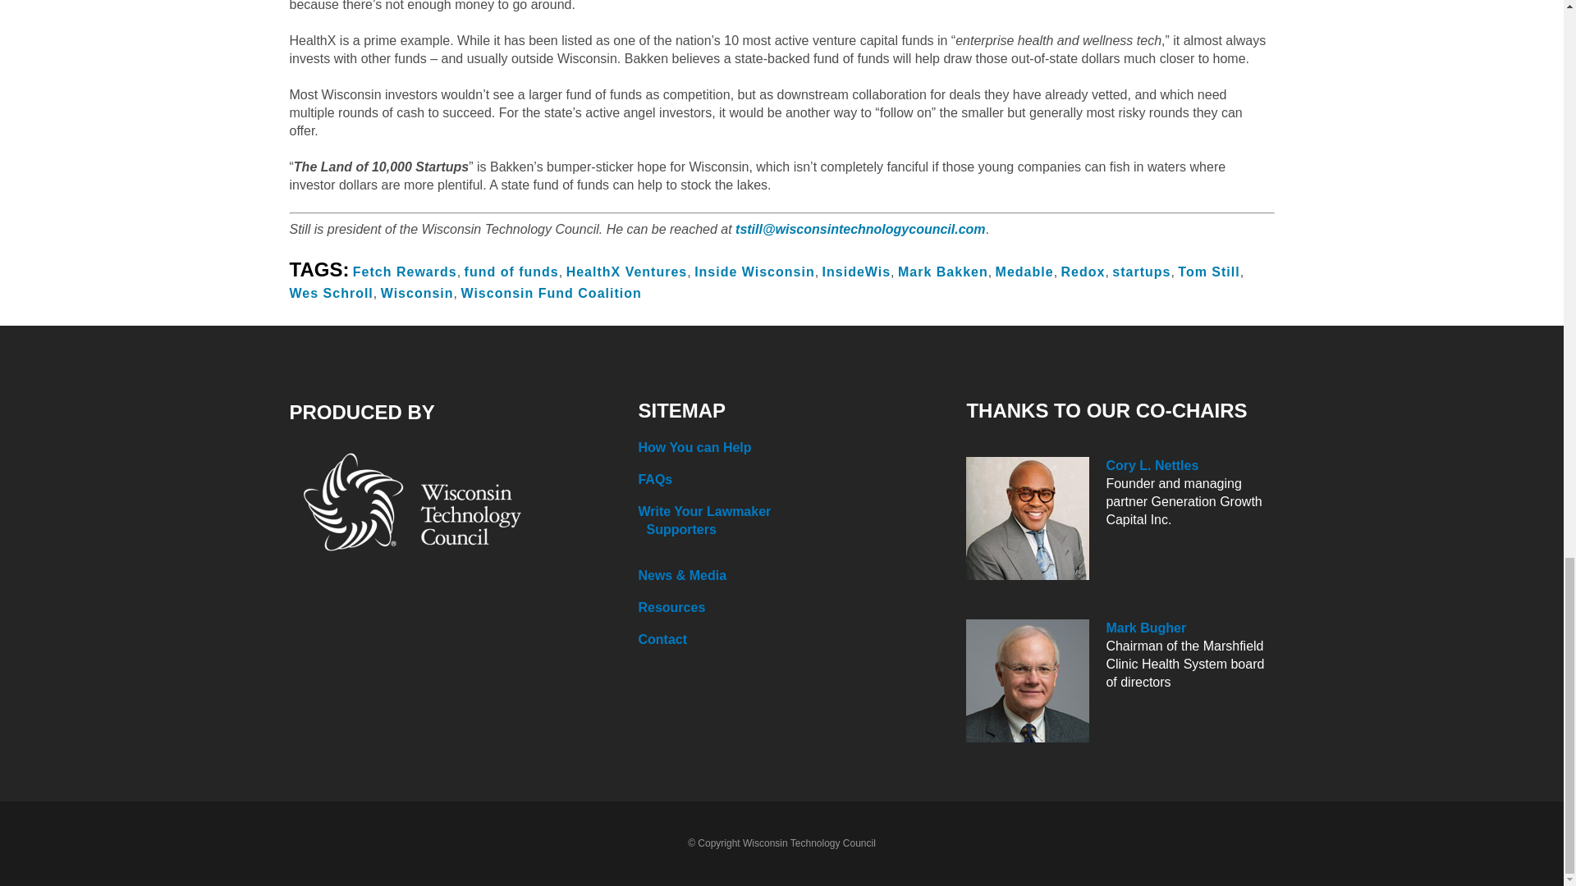 The image size is (1576, 886). I want to click on Tom Still, so click(1208, 272).